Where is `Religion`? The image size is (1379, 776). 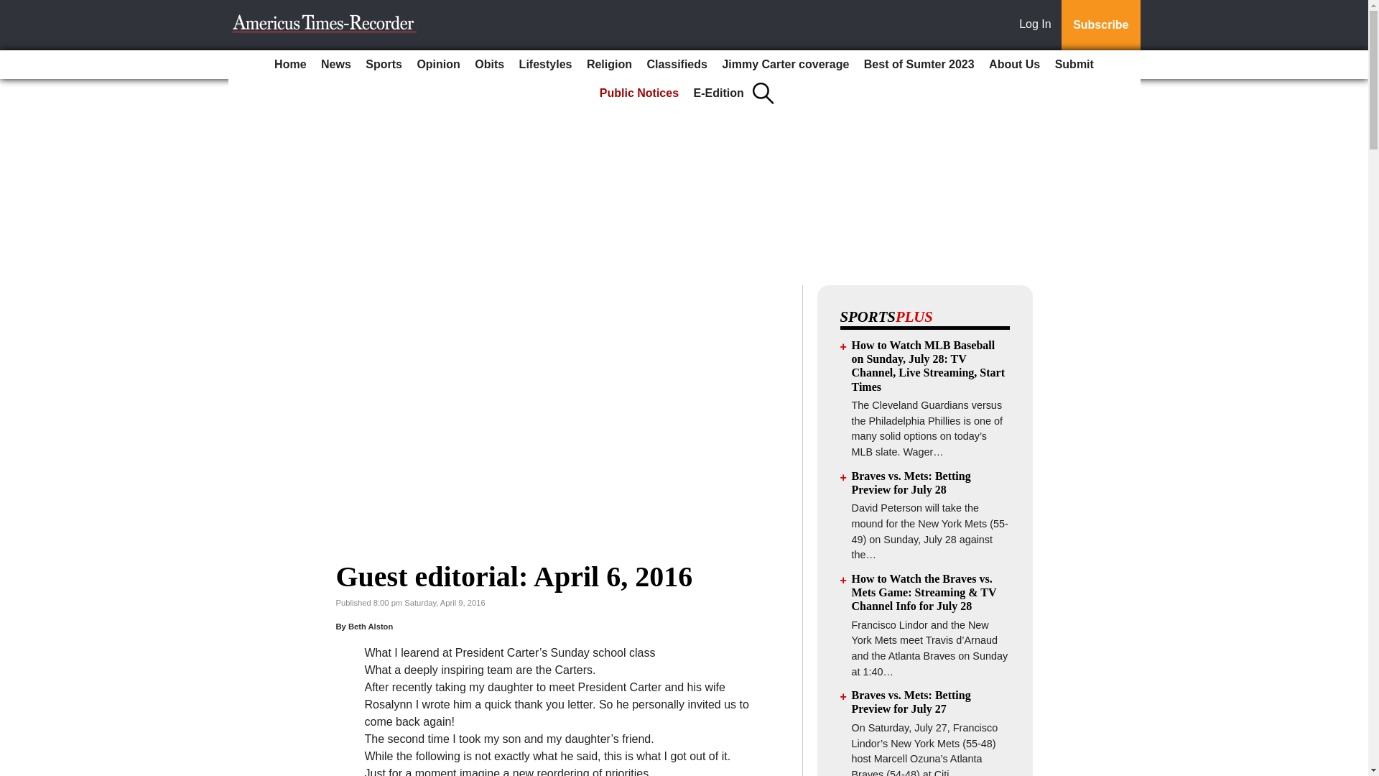 Religion is located at coordinates (609, 65).